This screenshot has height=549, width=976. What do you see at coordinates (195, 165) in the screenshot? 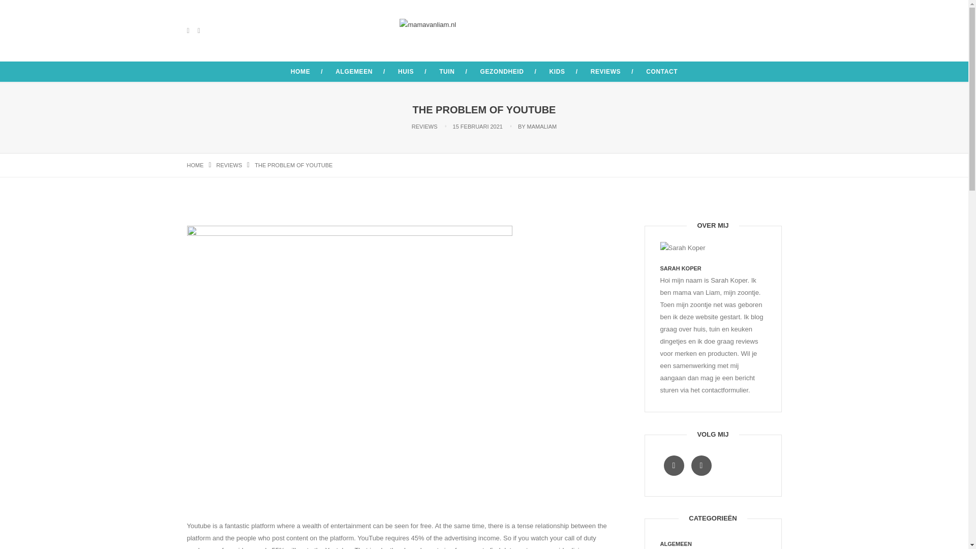
I see `Browse to: Home` at bounding box center [195, 165].